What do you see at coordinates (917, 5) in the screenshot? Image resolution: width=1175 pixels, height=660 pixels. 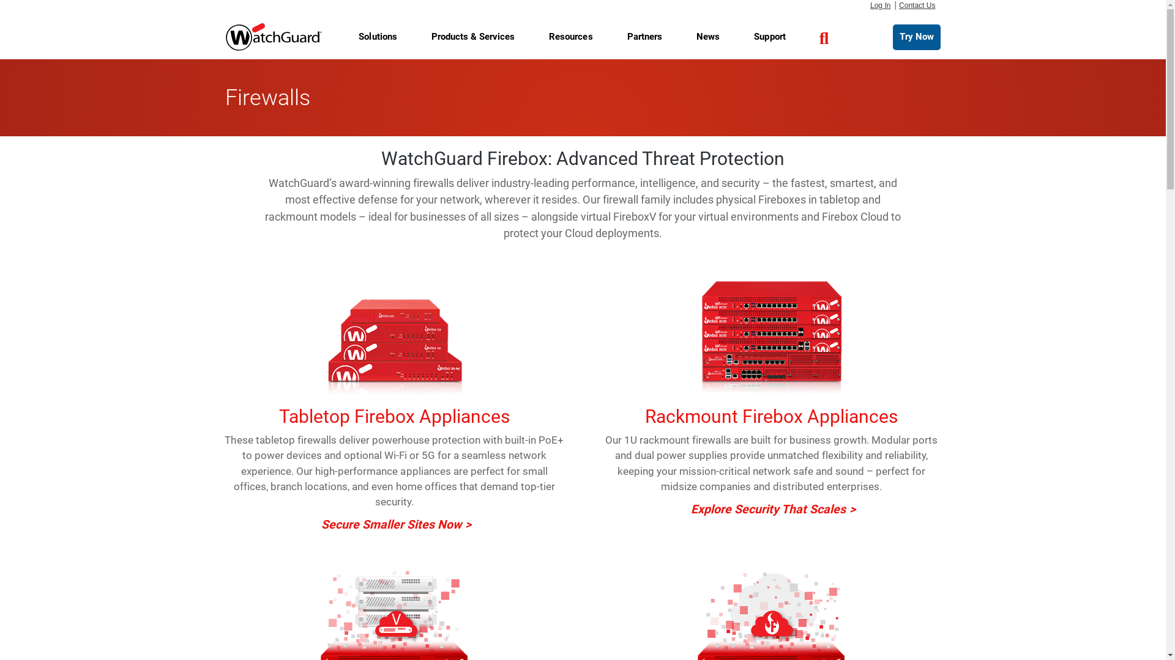 I see `Contact Us` at bounding box center [917, 5].